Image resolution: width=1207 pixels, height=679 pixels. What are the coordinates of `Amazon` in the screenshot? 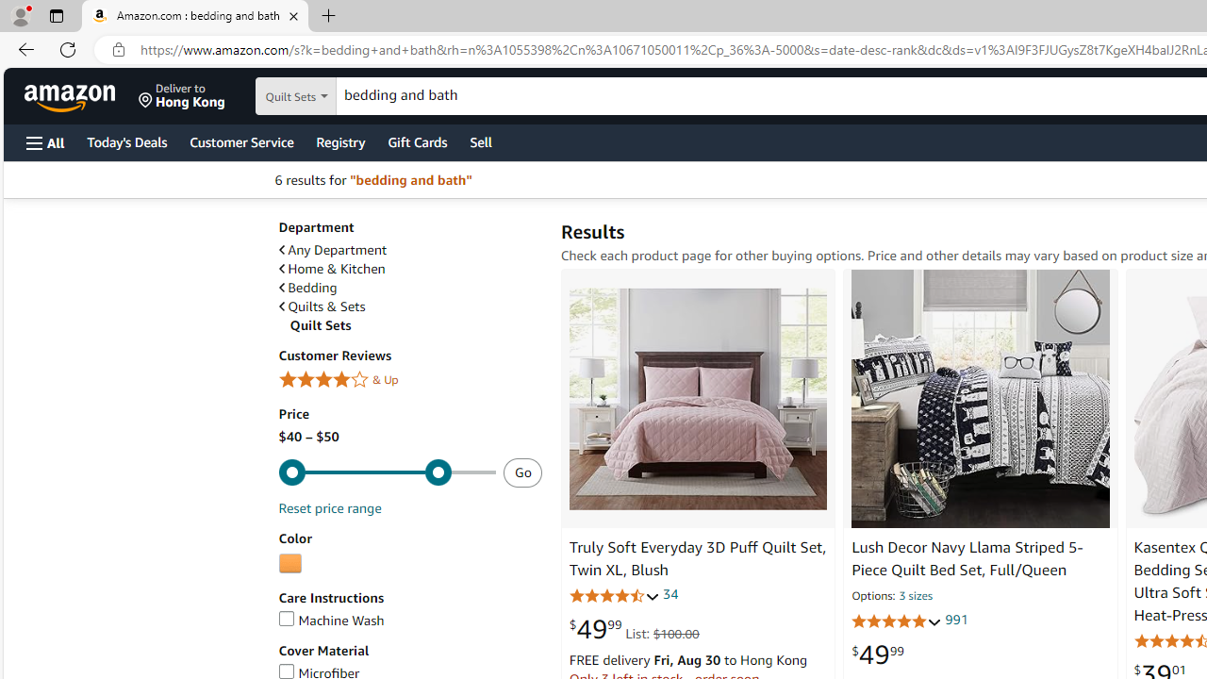 It's located at (72, 96).